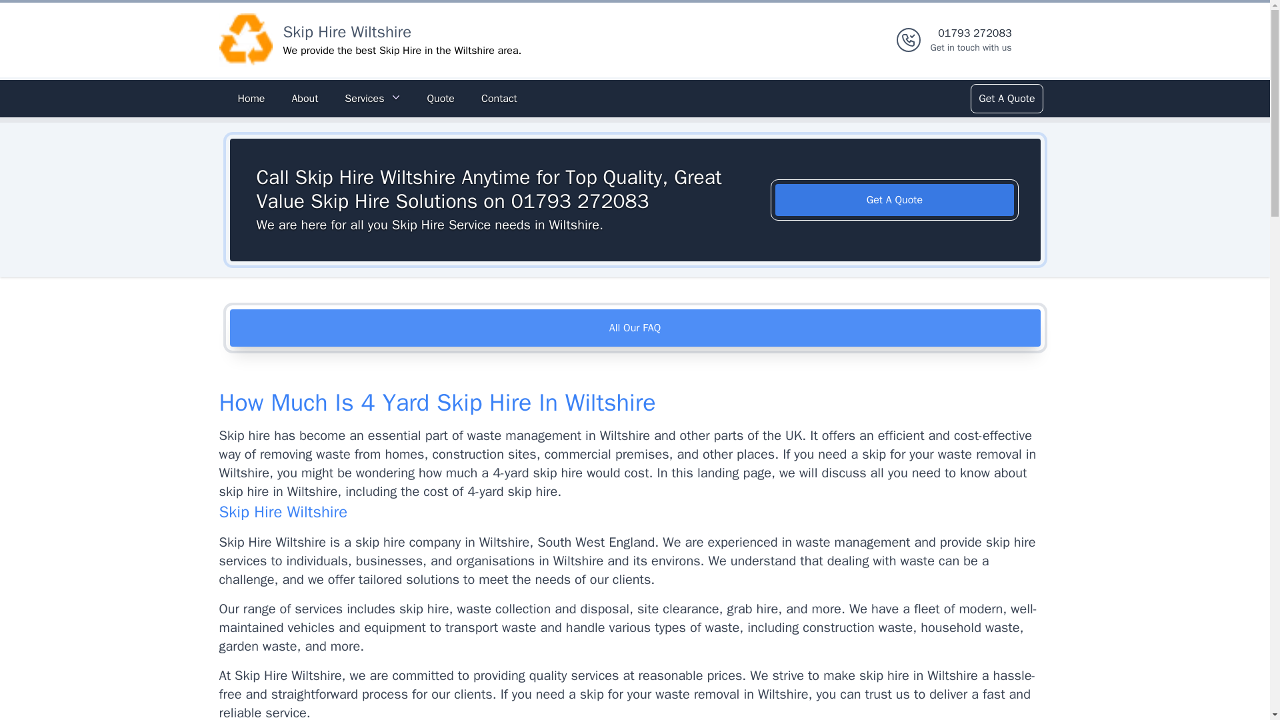  I want to click on Logo, so click(895, 200).